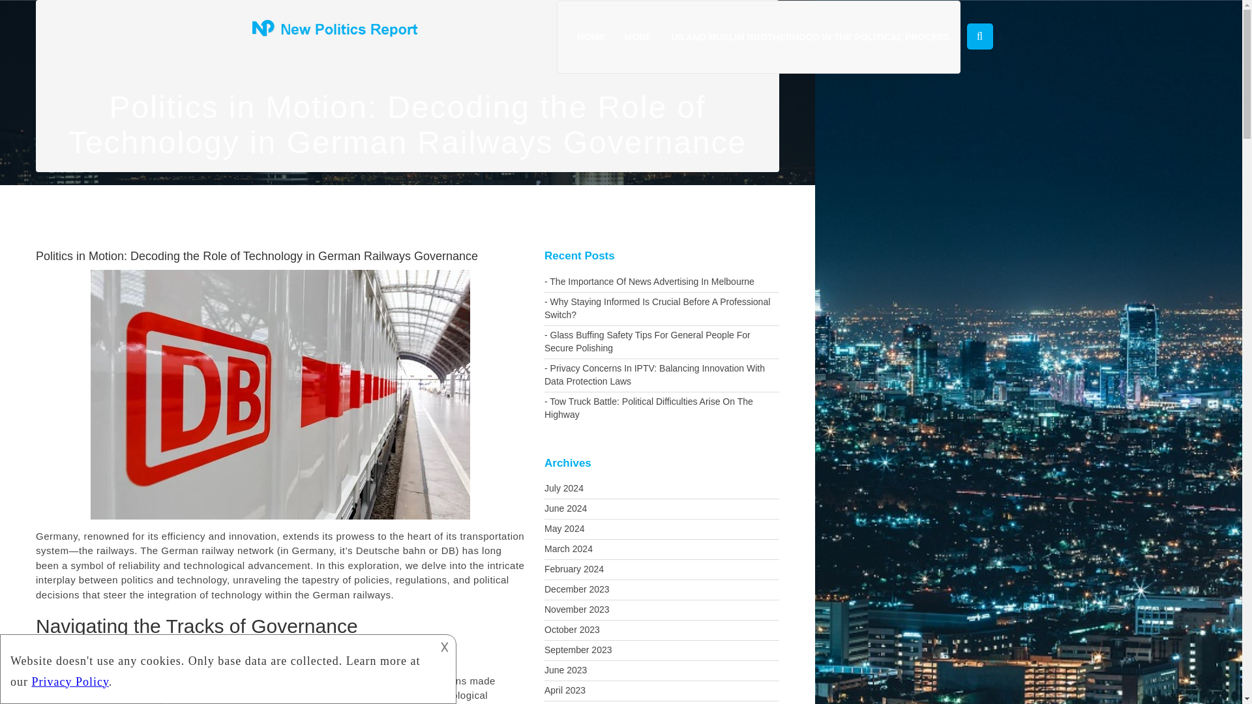  I want to click on October 2023, so click(661, 630).